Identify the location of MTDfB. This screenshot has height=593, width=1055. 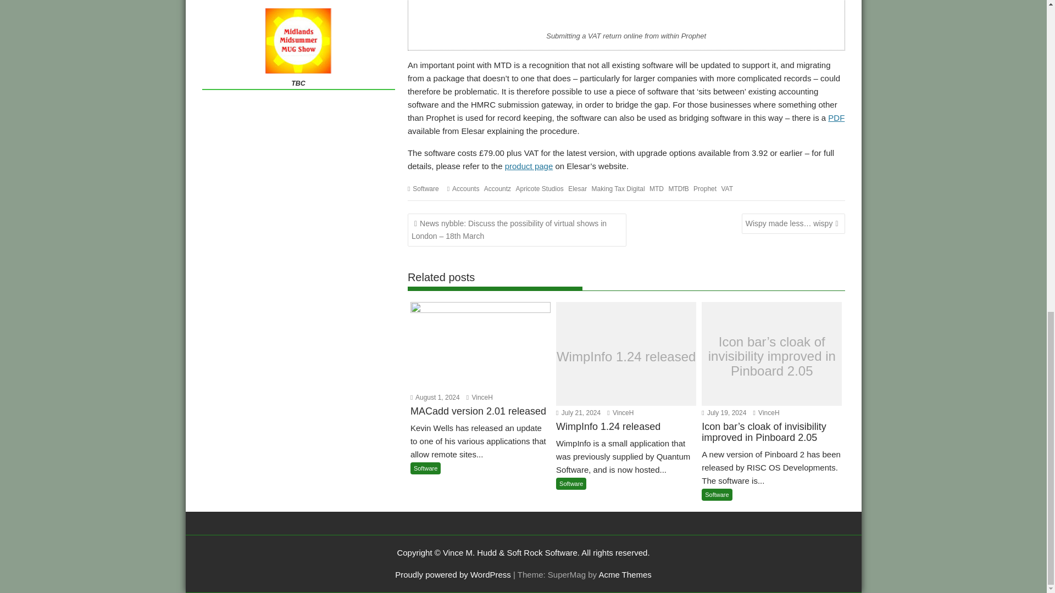
(678, 189).